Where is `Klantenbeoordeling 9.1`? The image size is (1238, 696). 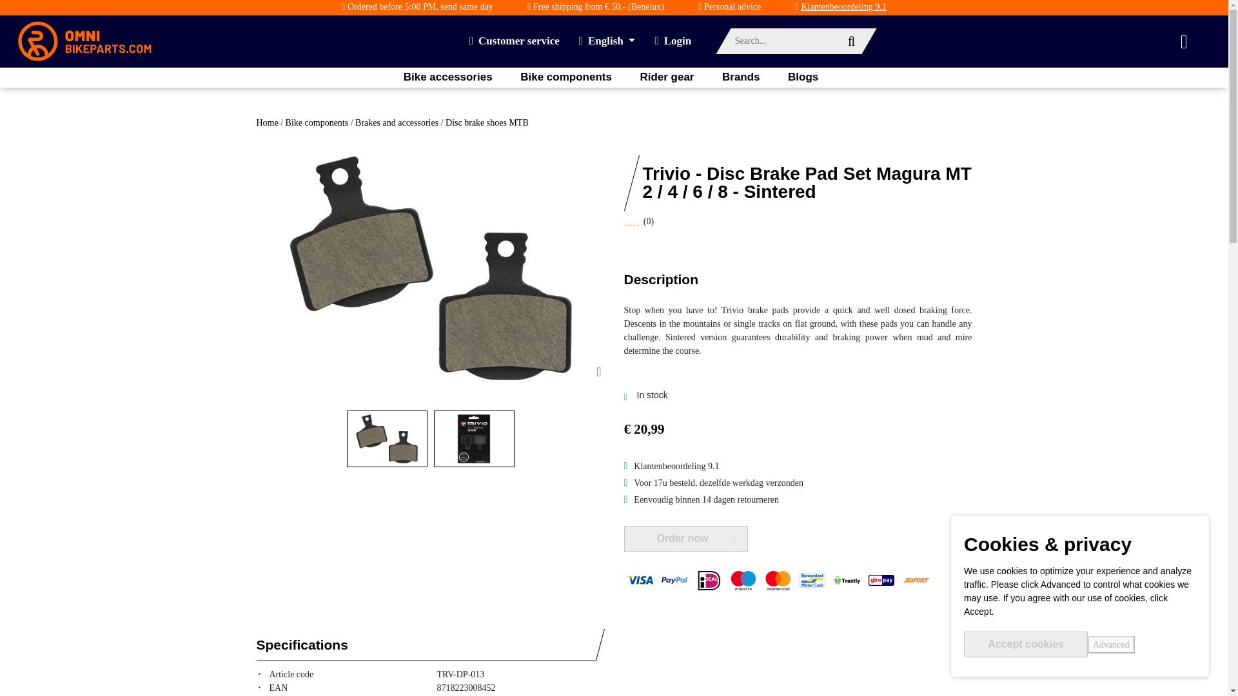
Klantenbeoordeling 9.1 is located at coordinates (843, 6).